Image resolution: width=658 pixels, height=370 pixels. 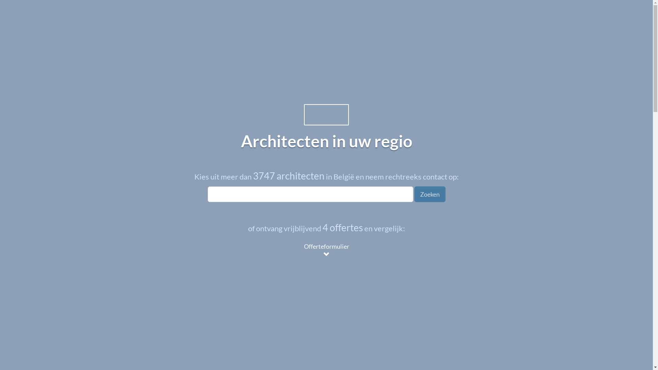 What do you see at coordinates (430, 194) in the screenshot?
I see `Zoeken` at bounding box center [430, 194].